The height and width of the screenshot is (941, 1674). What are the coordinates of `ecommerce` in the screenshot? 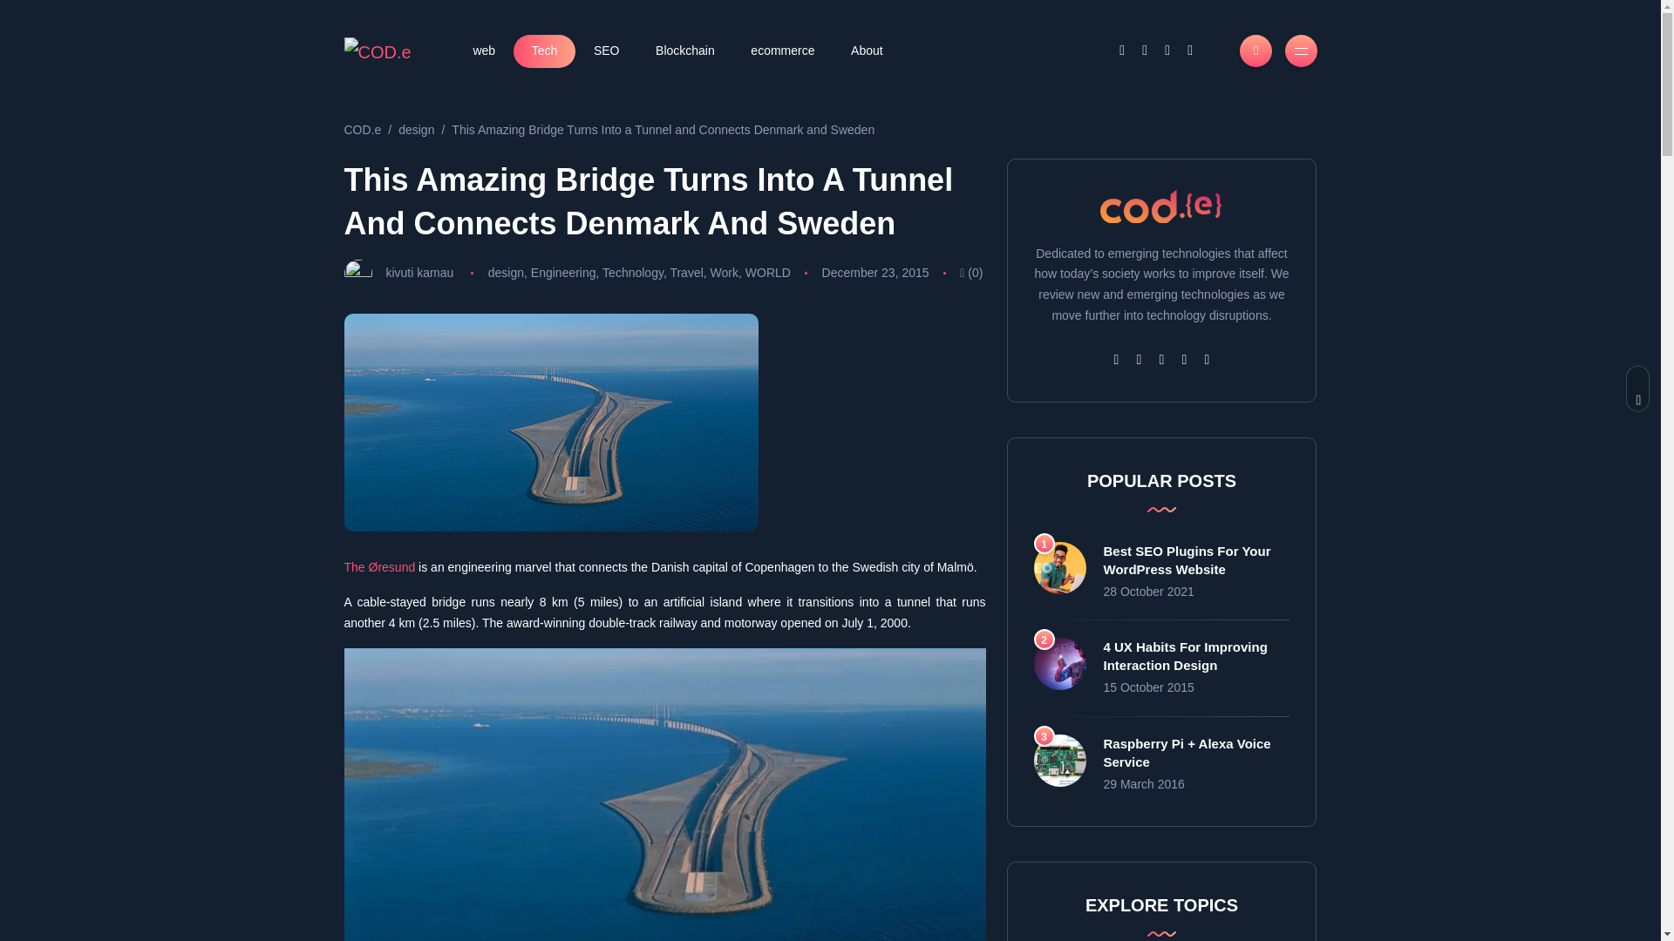 It's located at (783, 51).